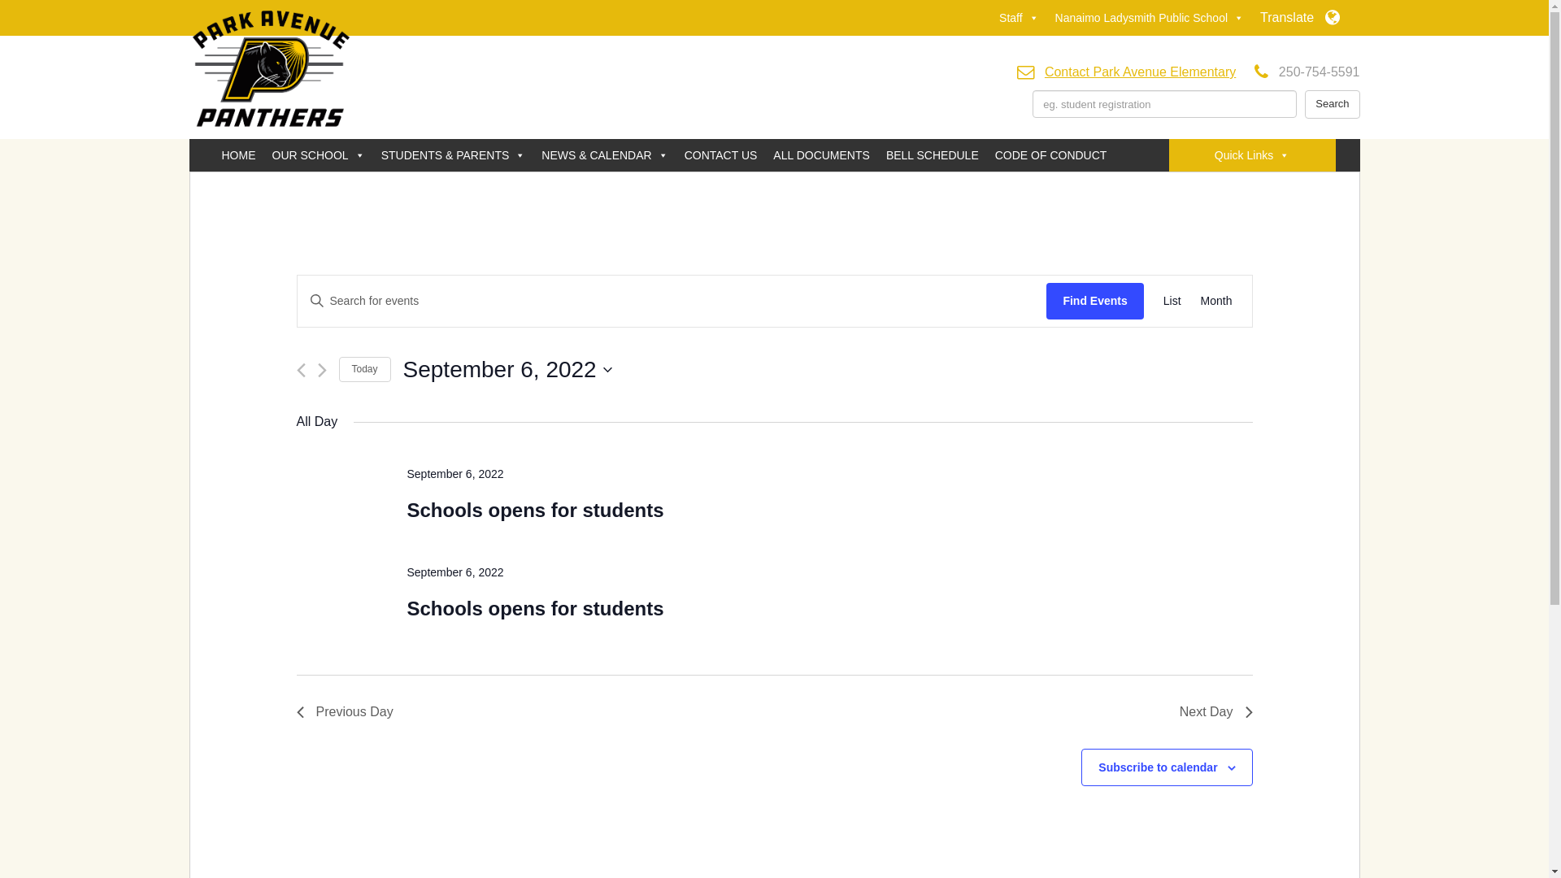 The width and height of the screenshot is (1561, 878). I want to click on Staff, so click(1020, 18).